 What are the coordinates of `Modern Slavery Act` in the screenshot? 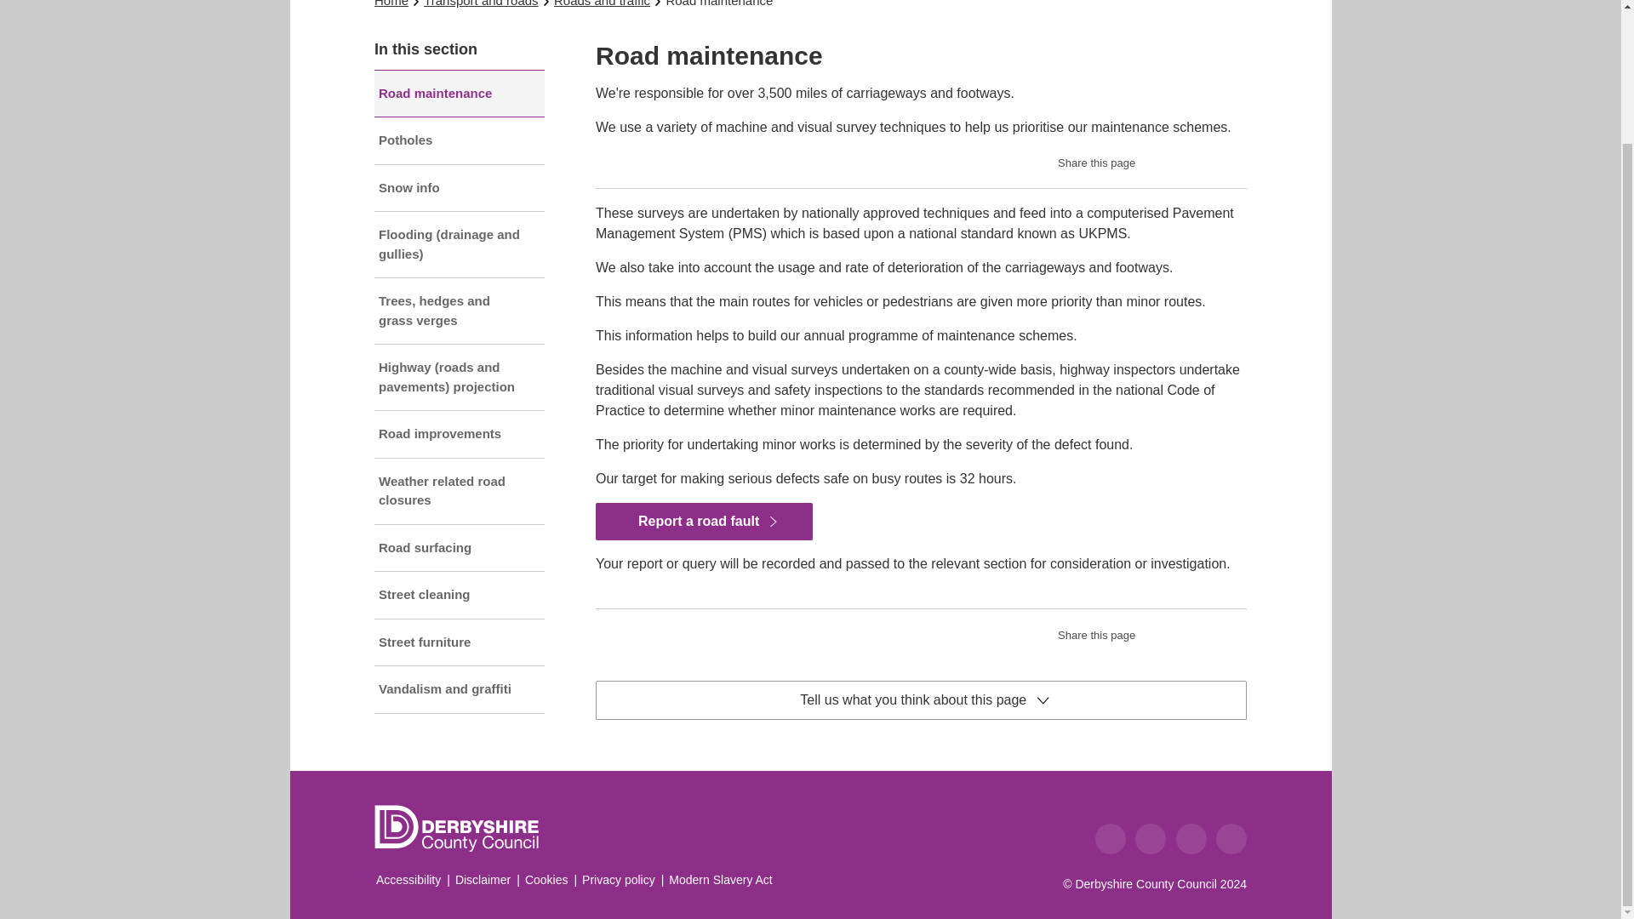 It's located at (720, 880).